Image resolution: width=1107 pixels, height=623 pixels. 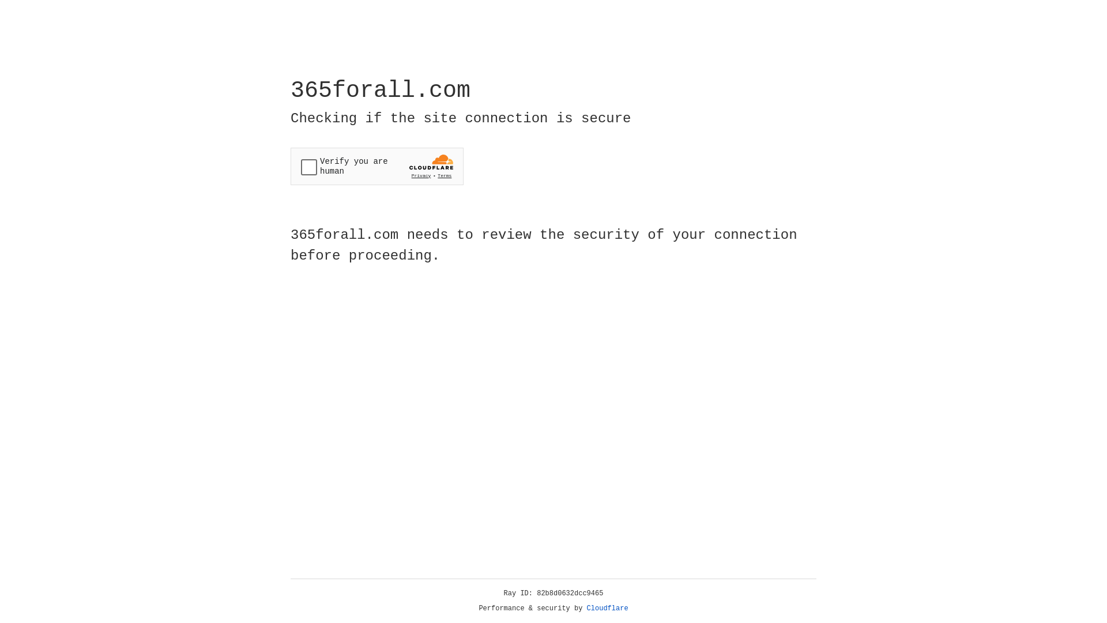 I want to click on Cloudflare, so click(x=608, y=609).